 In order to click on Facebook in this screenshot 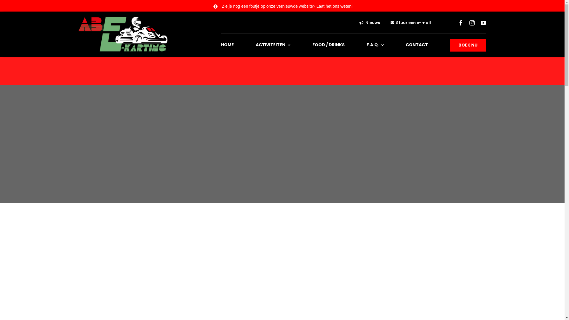, I will do `click(461, 23)`.